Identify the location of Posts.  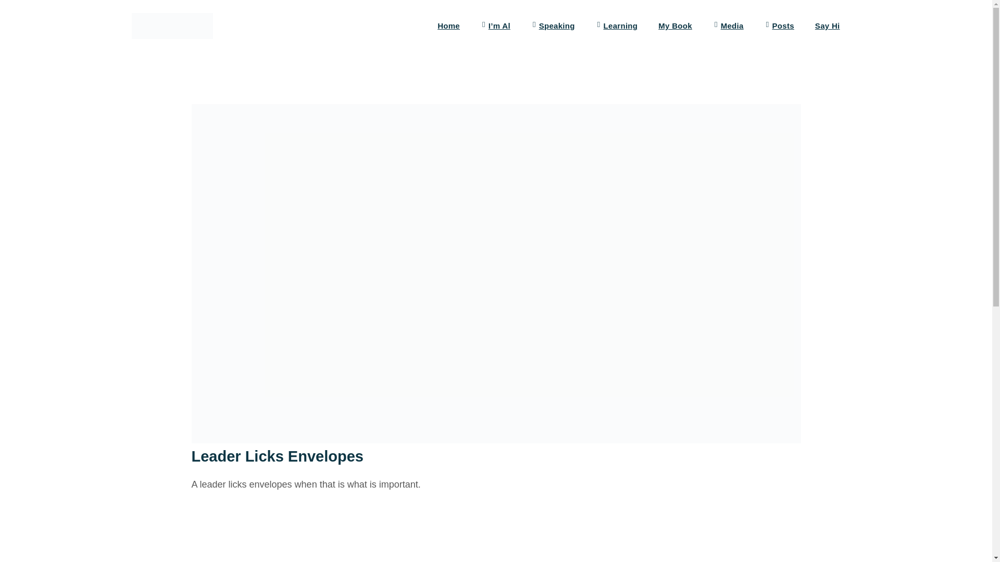
(779, 26).